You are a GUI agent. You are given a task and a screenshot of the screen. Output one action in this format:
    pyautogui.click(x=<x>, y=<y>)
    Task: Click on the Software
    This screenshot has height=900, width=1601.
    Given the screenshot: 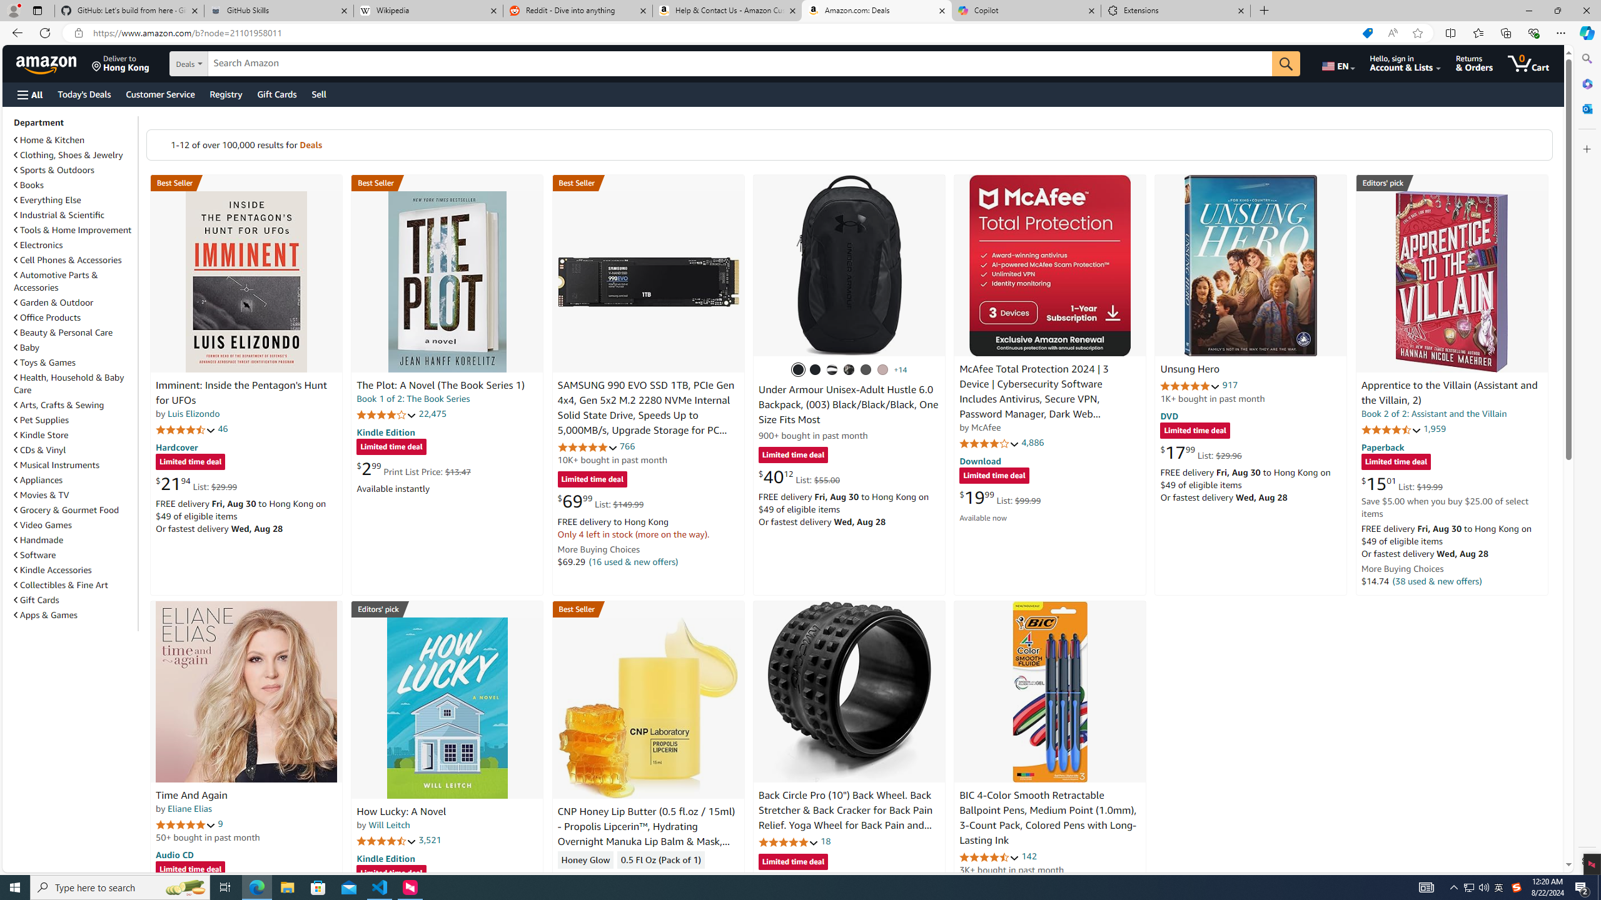 What is the action you would take?
    pyautogui.click(x=35, y=555)
    